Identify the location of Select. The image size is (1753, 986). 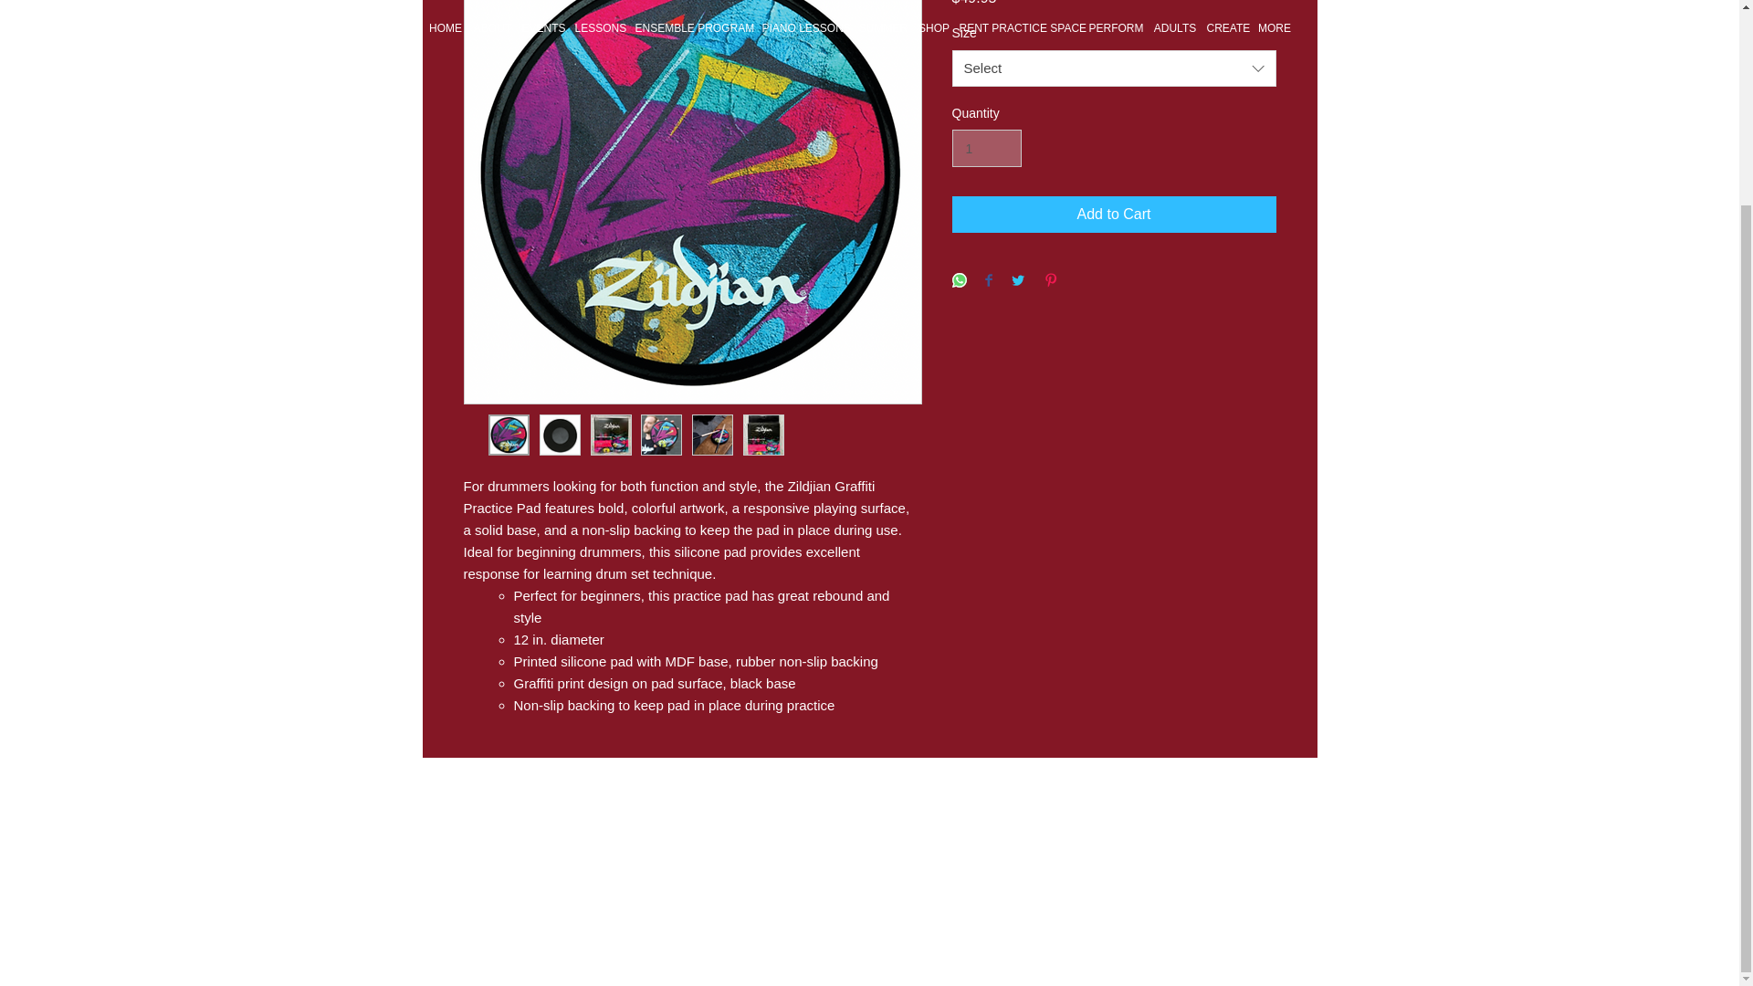
(1114, 68).